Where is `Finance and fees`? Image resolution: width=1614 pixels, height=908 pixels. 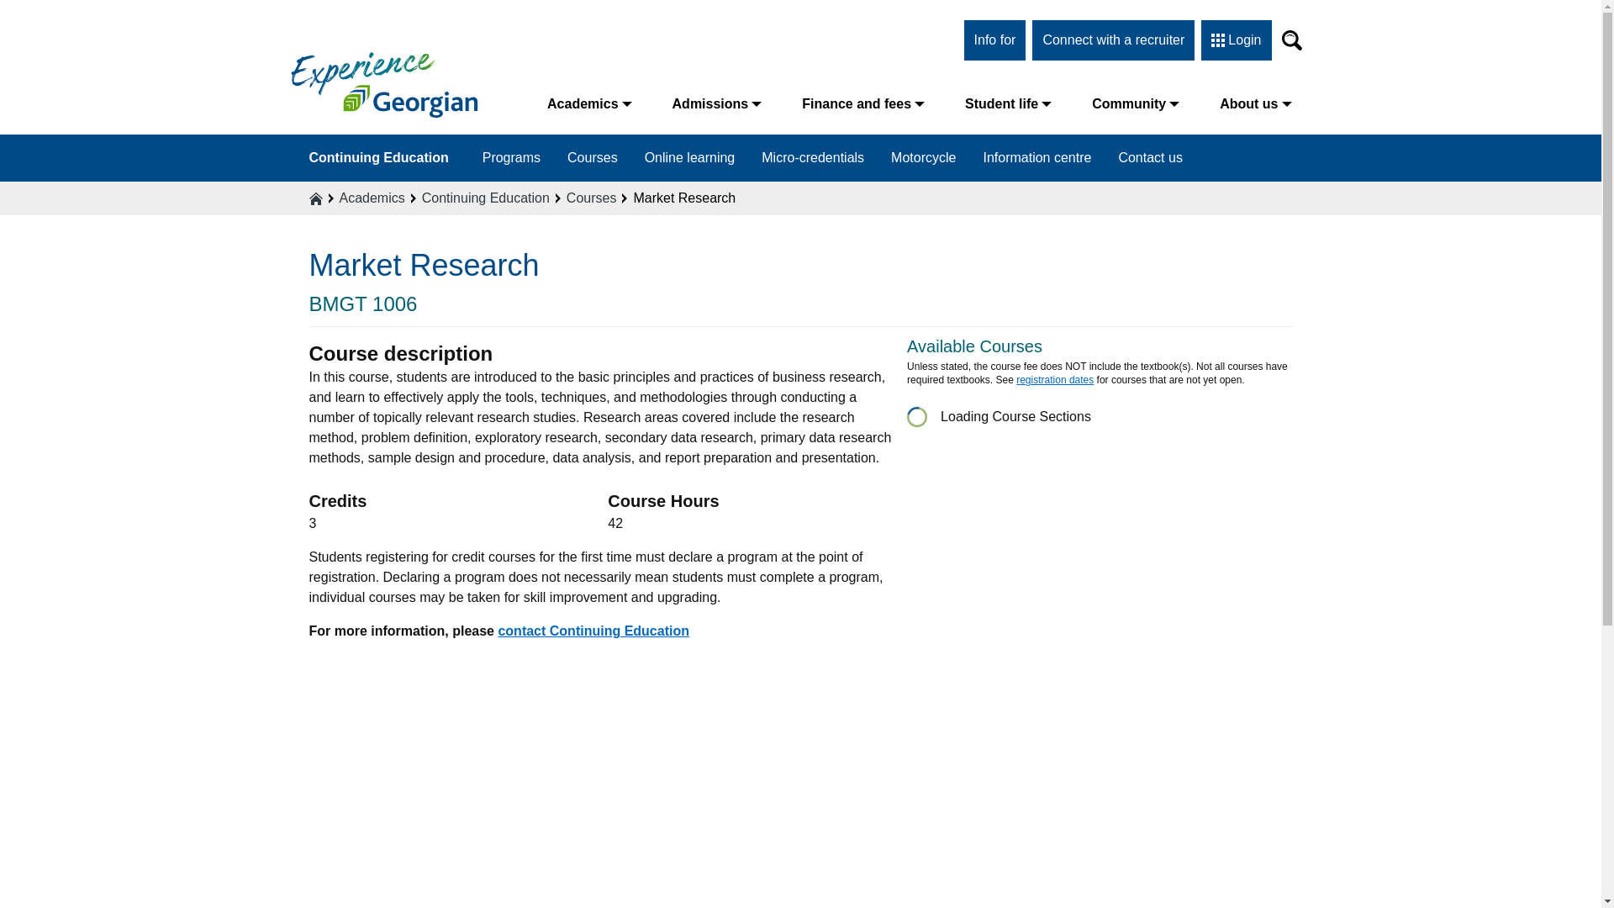 Finance and fees is located at coordinates (862, 103).